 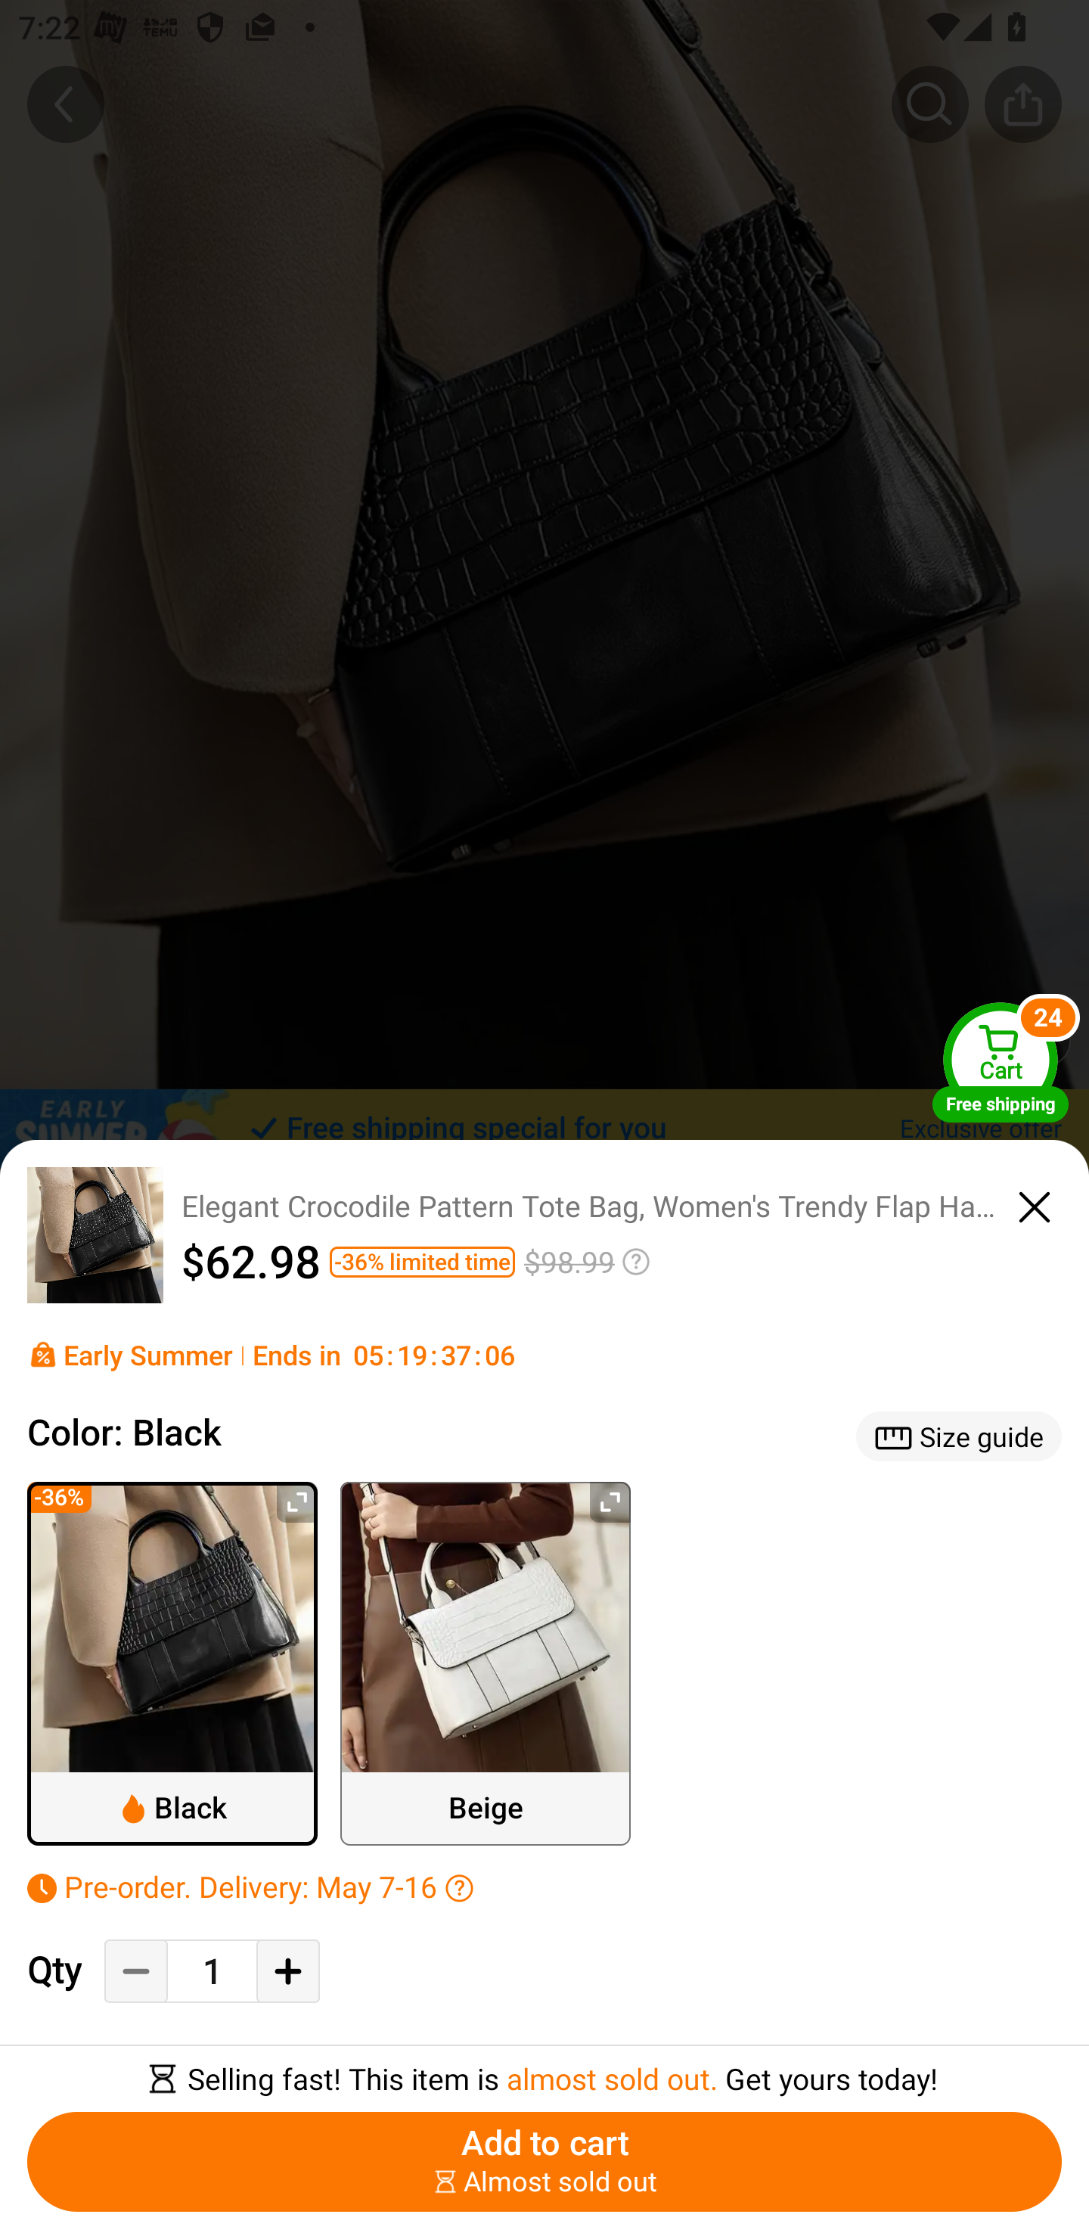 I want to click on ￼Size guide, so click(x=959, y=1436).